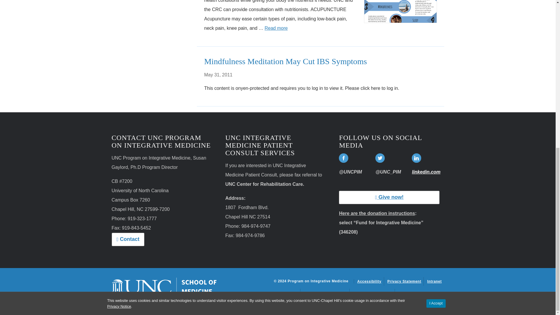 Image resolution: width=560 pixels, height=315 pixels. What do you see at coordinates (436, 25) in the screenshot?
I see `I Accept` at bounding box center [436, 25].